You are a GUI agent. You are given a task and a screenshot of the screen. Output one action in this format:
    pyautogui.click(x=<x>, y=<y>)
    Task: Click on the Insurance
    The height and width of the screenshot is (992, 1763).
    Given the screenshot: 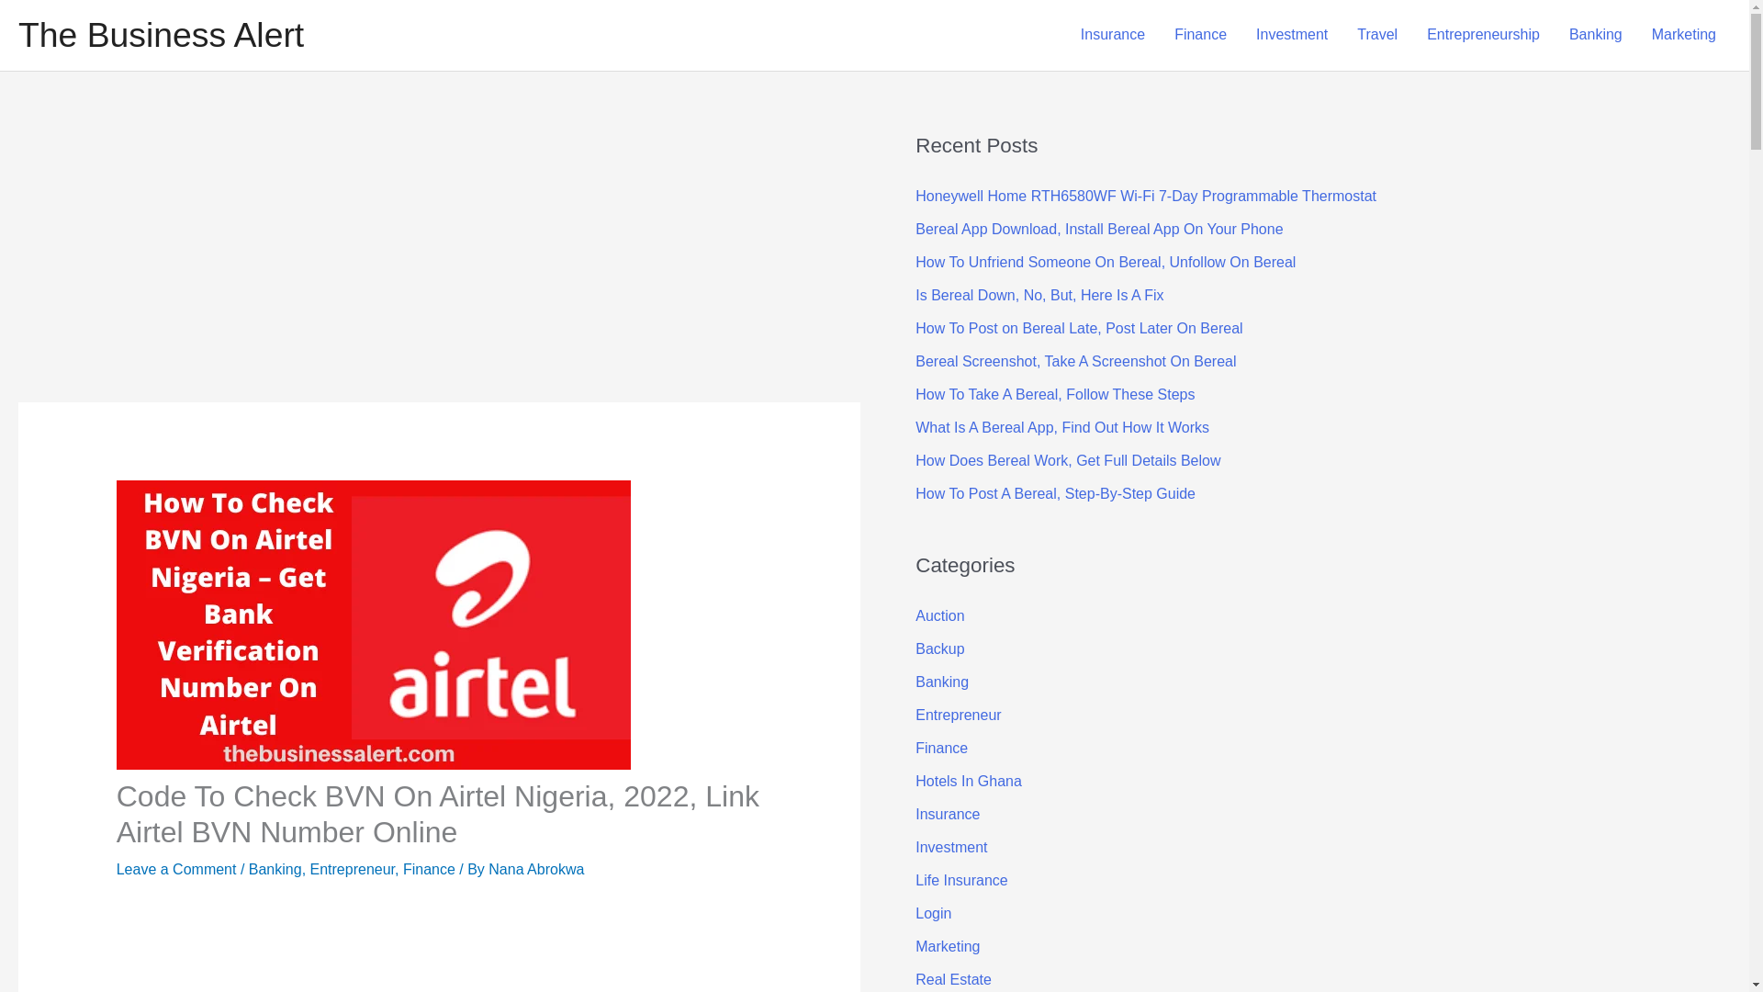 What is the action you would take?
    pyautogui.click(x=1113, y=35)
    